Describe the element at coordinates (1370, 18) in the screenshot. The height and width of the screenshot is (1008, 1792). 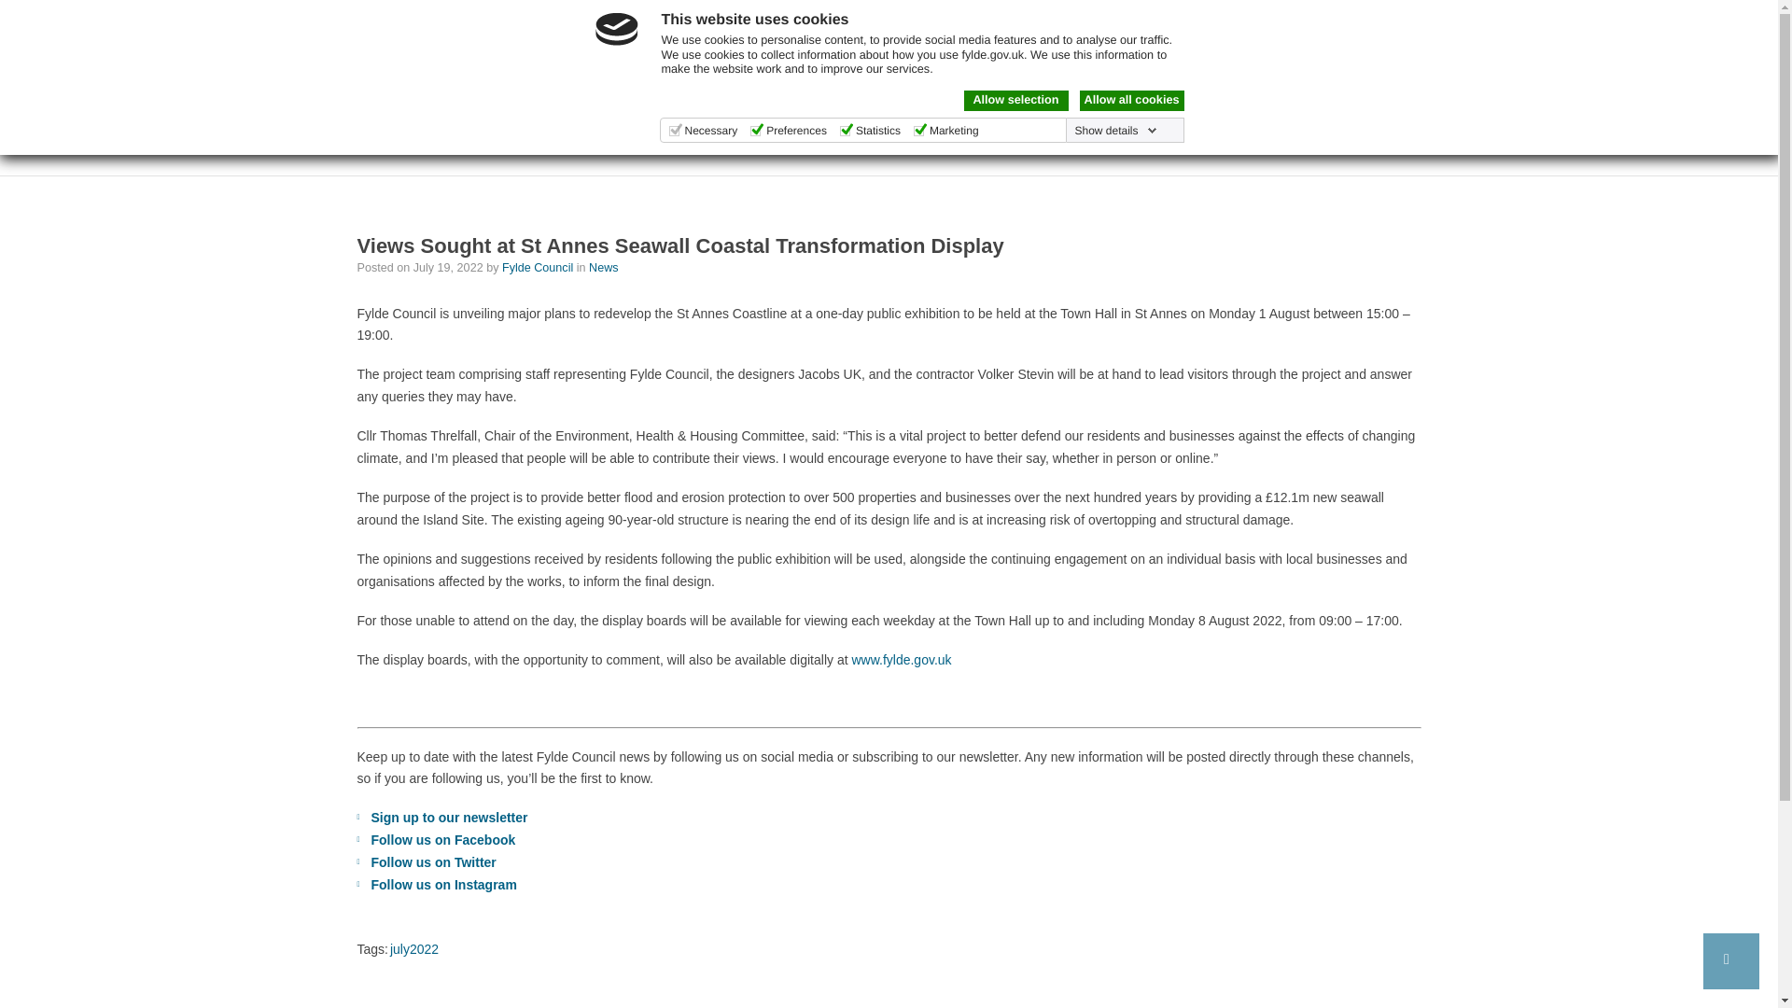
I see `Larger Font` at that location.